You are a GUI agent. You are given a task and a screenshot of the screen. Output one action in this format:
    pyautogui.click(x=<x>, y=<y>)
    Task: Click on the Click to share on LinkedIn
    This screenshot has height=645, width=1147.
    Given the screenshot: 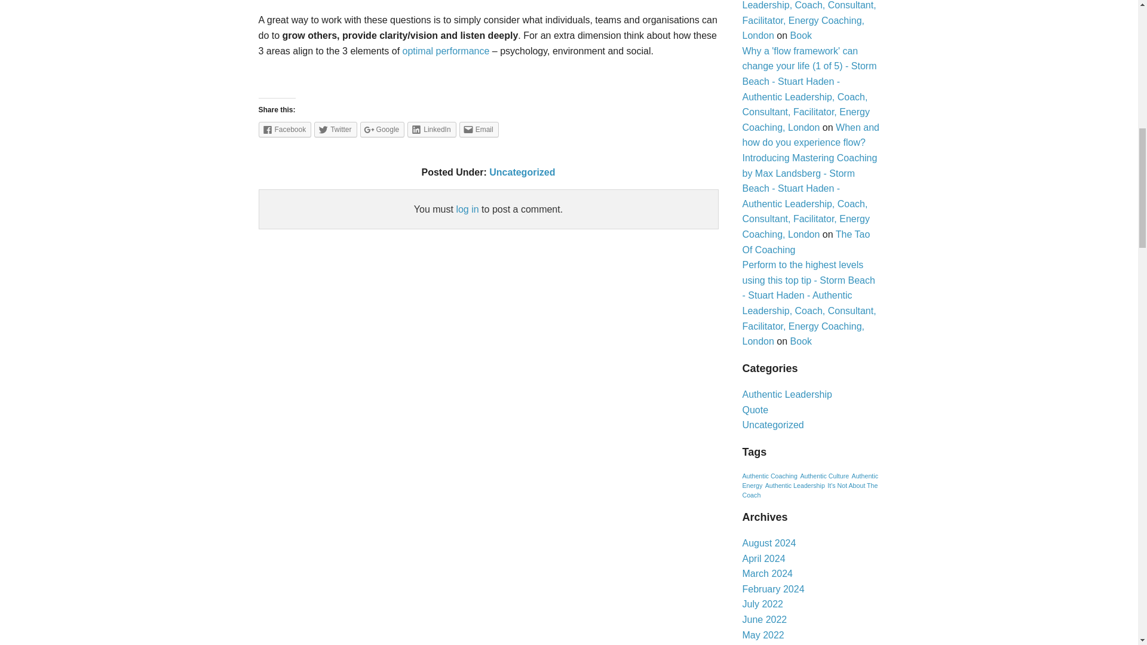 What is the action you would take?
    pyautogui.click(x=431, y=130)
    